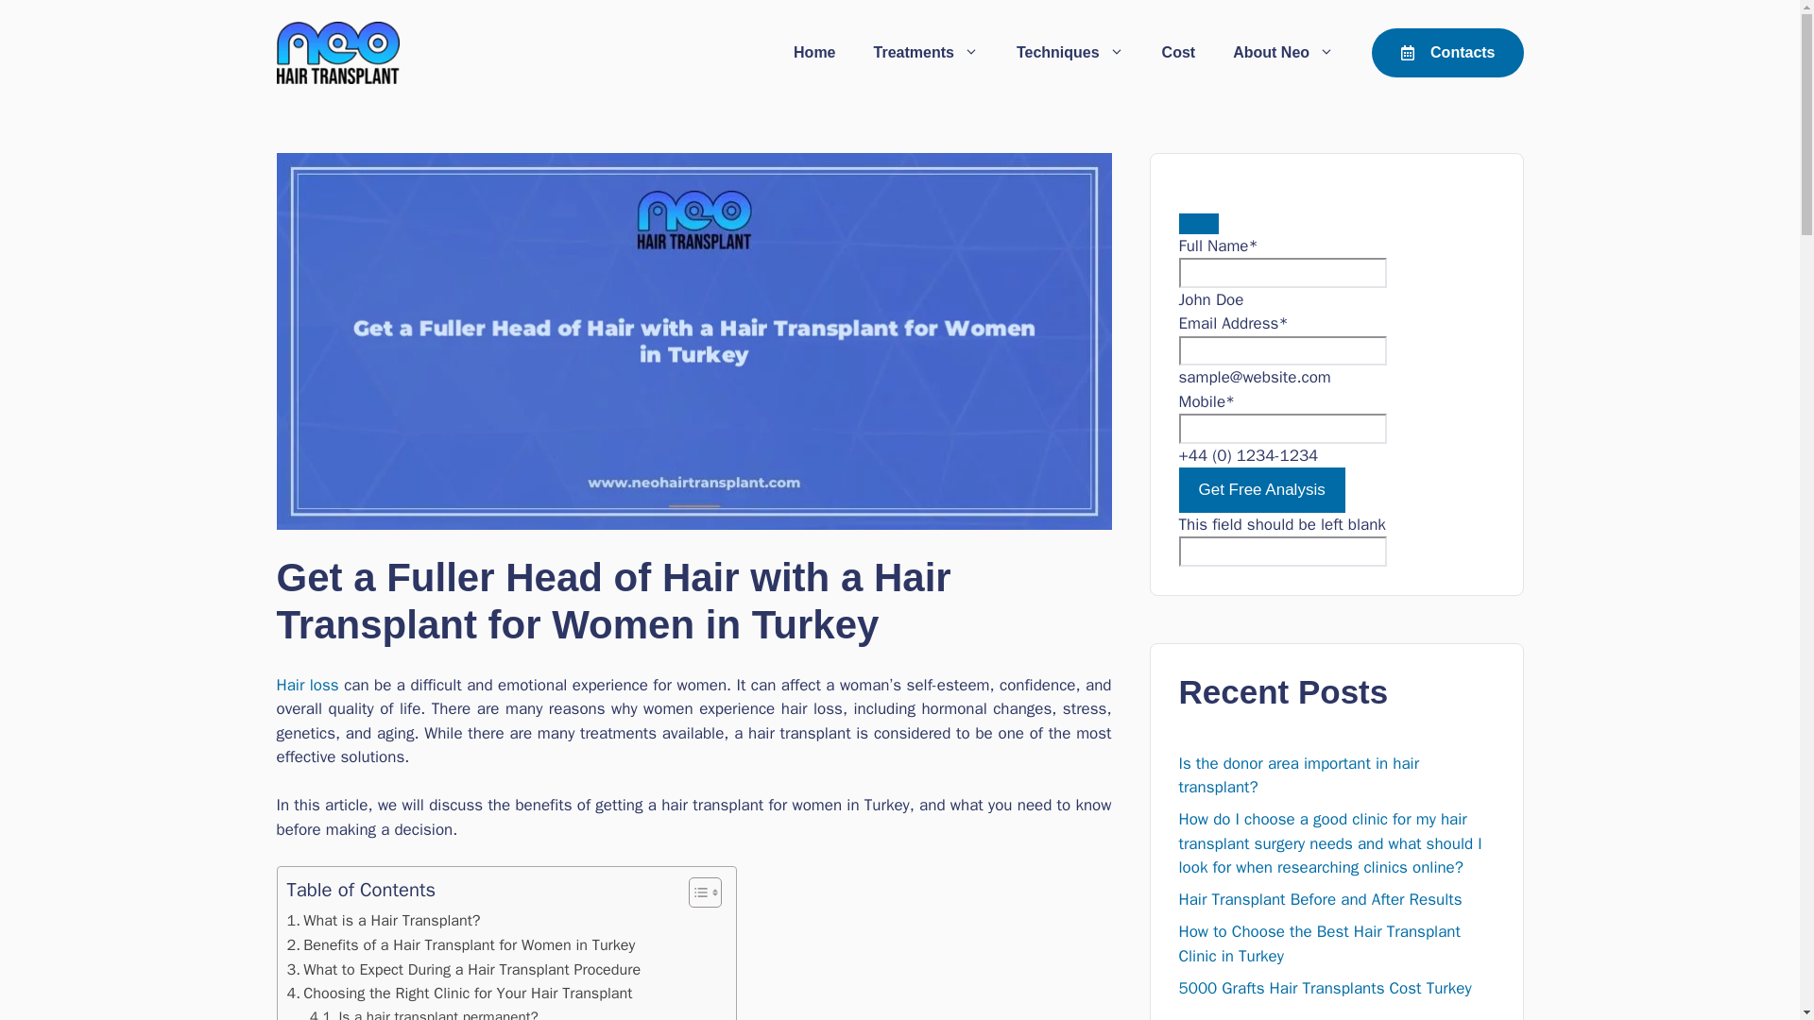 The image size is (1814, 1020). What do you see at coordinates (459, 993) in the screenshot?
I see `Choosing the Right Clinic for Your Hair Transplant` at bounding box center [459, 993].